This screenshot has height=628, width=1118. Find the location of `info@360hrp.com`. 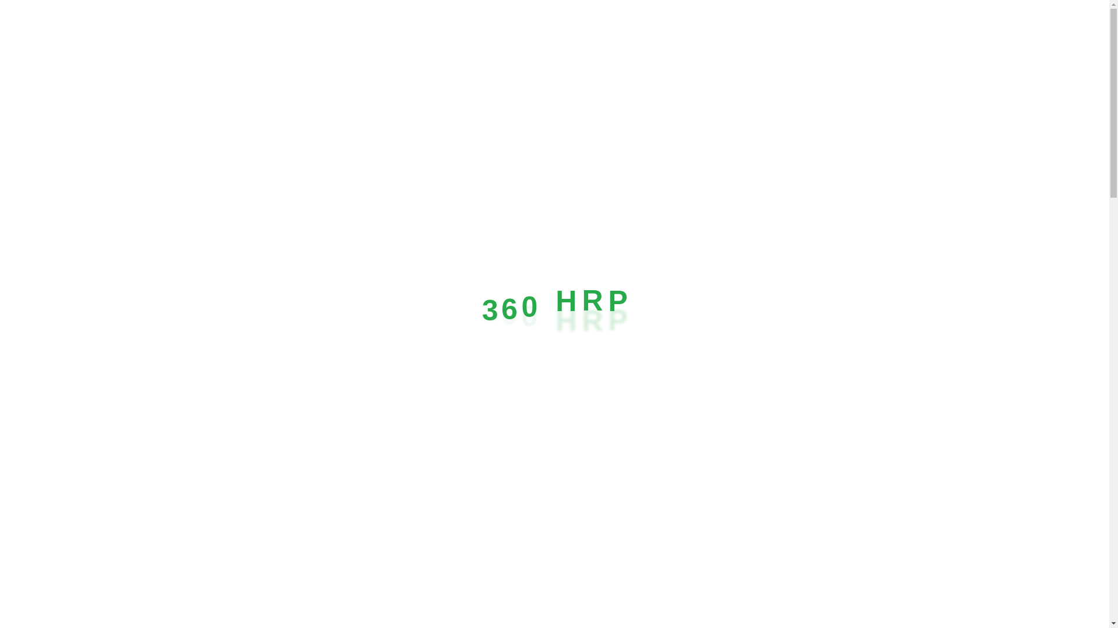

info@360hrp.com is located at coordinates (813, 33).